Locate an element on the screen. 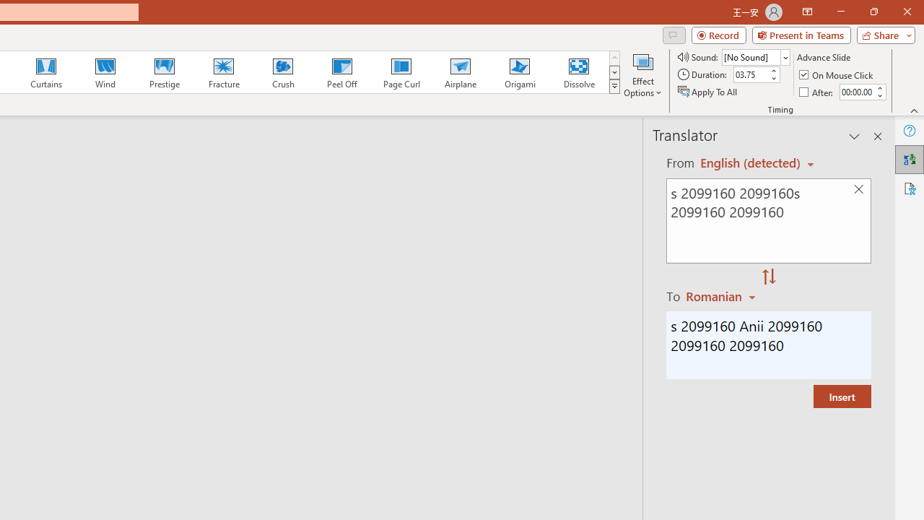 The height and width of the screenshot is (520, 924). Apply To All is located at coordinates (708, 91).